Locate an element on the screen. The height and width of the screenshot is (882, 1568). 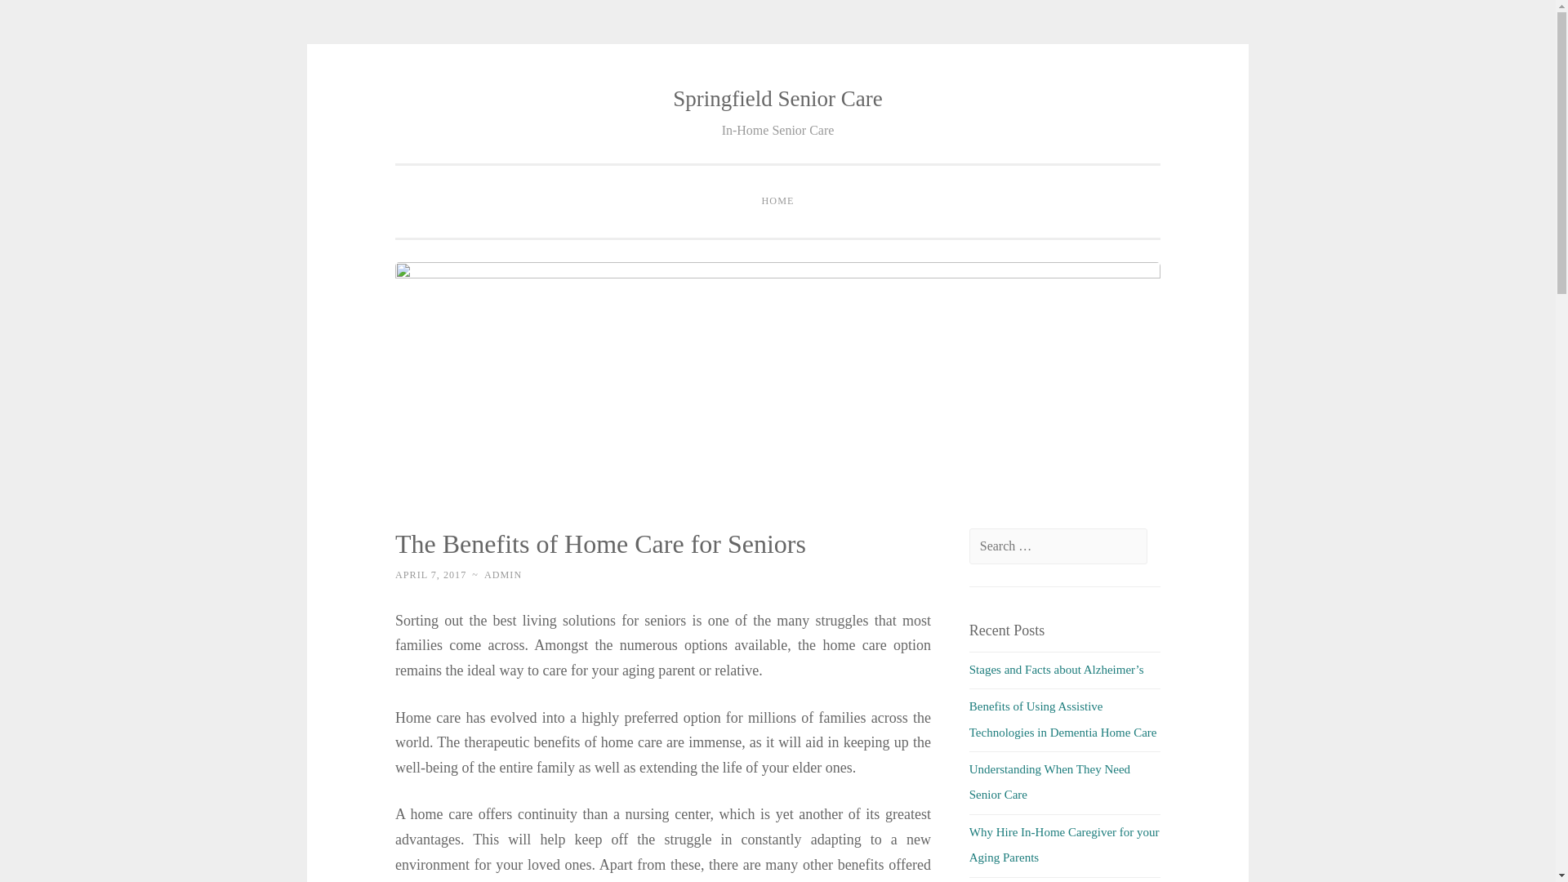
APRIL 7, 2017 is located at coordinates (430, 574).